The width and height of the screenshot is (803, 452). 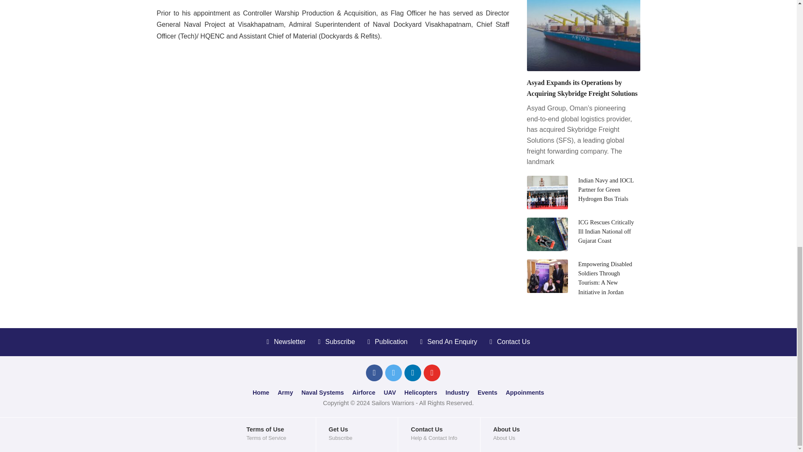 I want to click on Indian Navy and IOCL Partner for Green Hydrogen Bus Trials, so click(x=606, y=190).